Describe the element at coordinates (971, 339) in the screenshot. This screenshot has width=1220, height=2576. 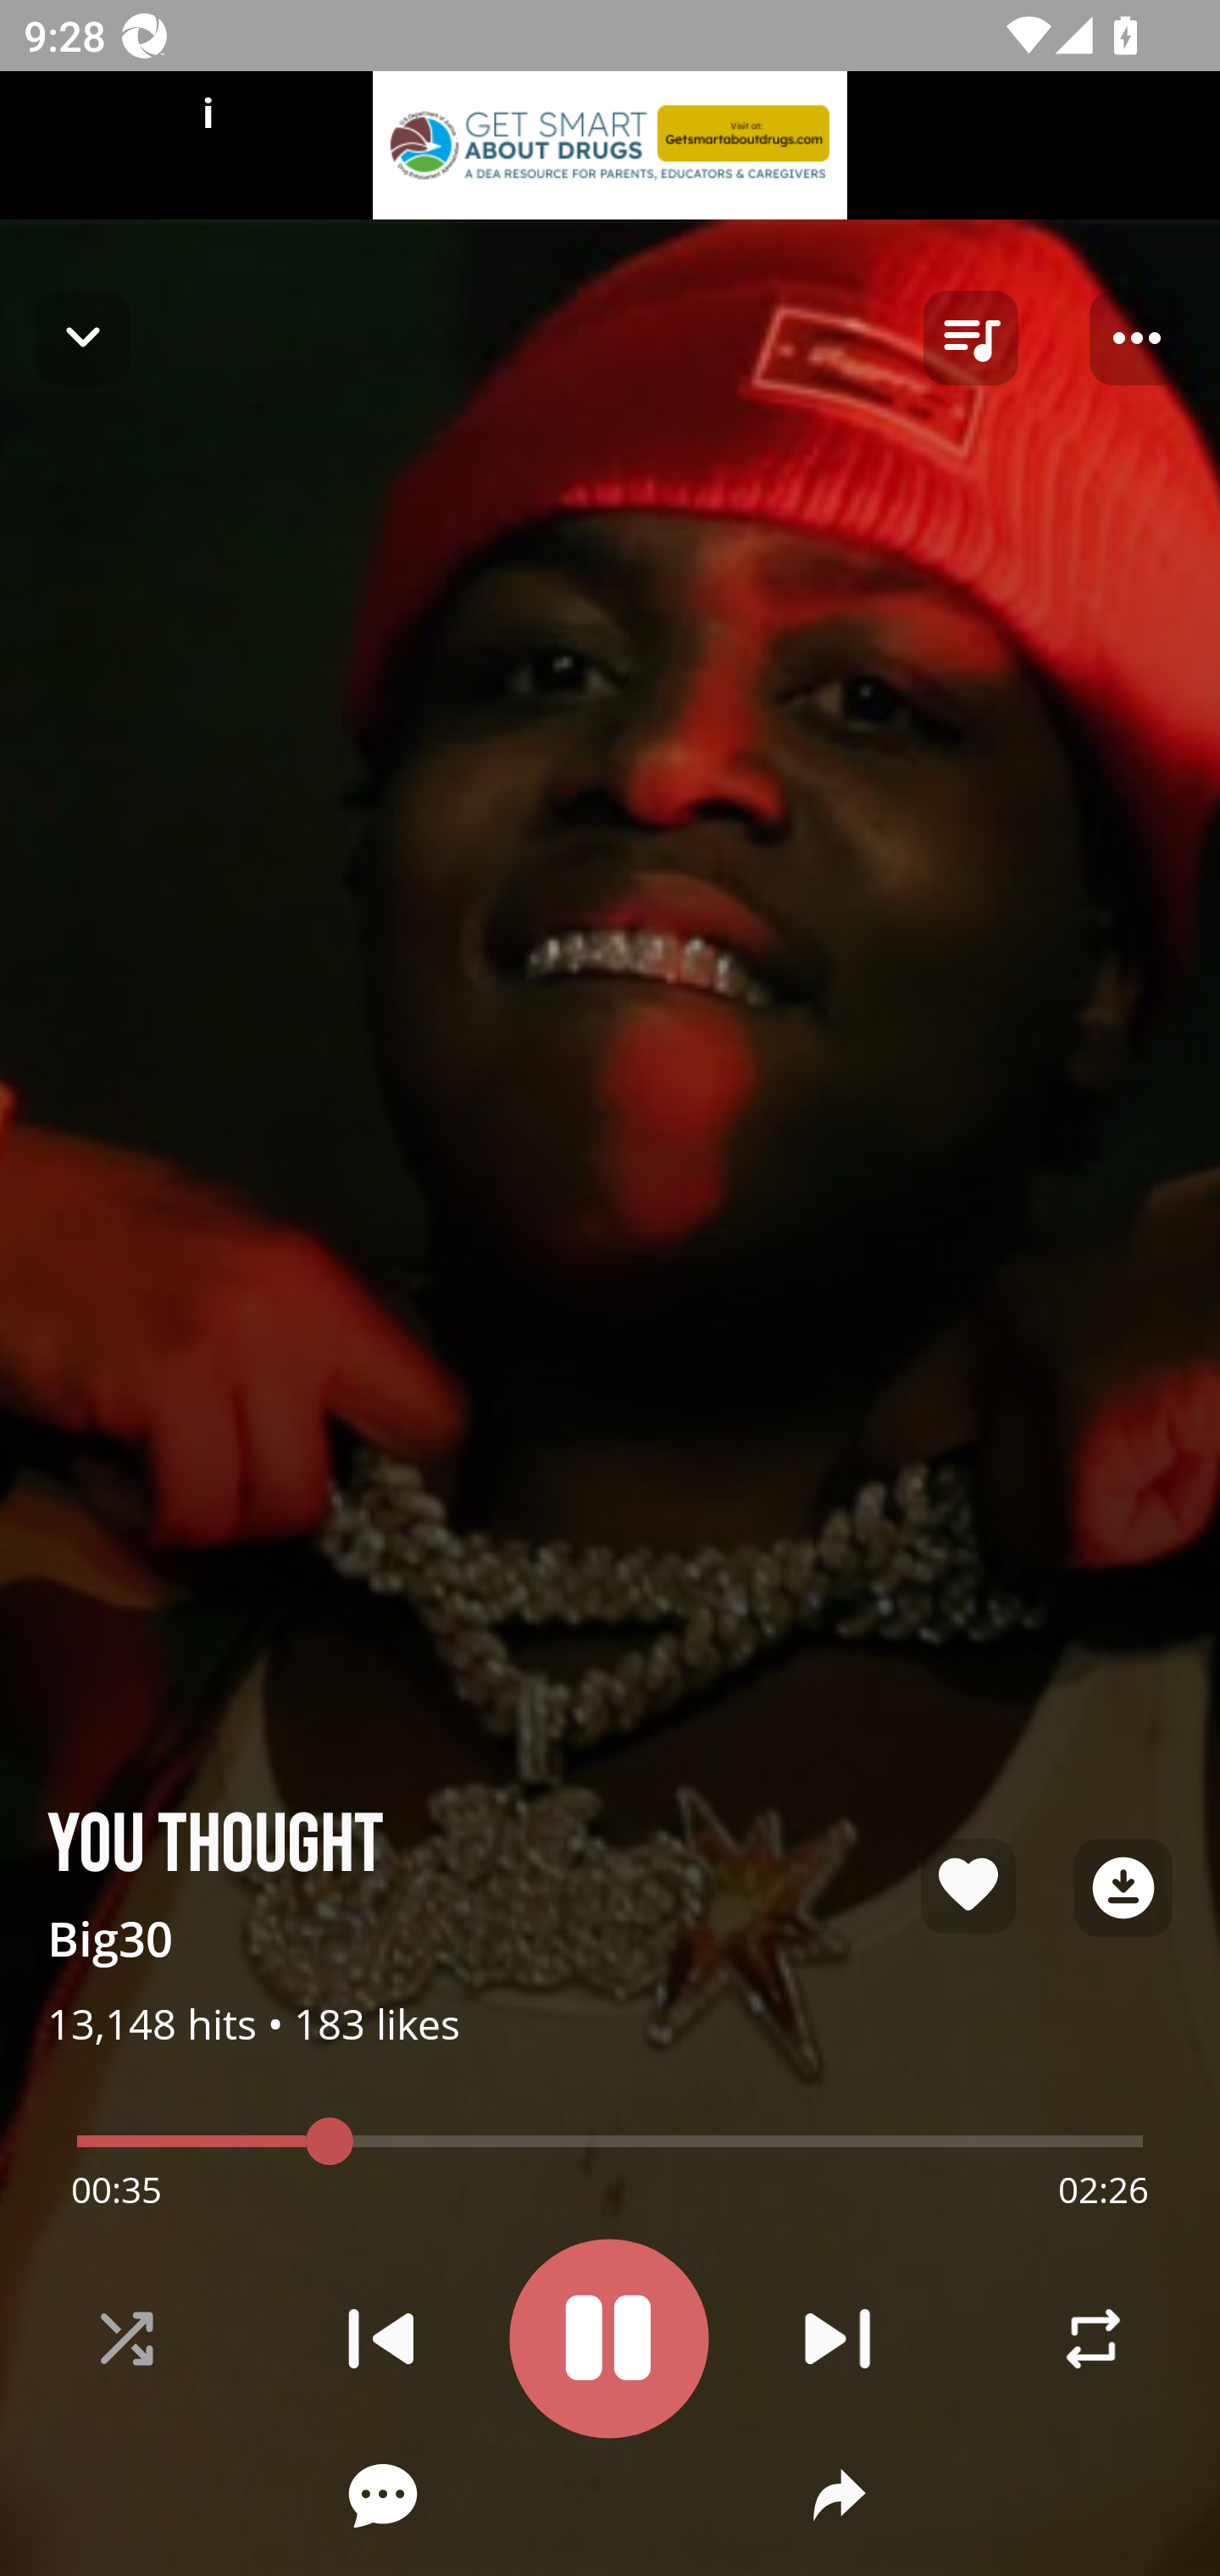
I see `queue` at that location.